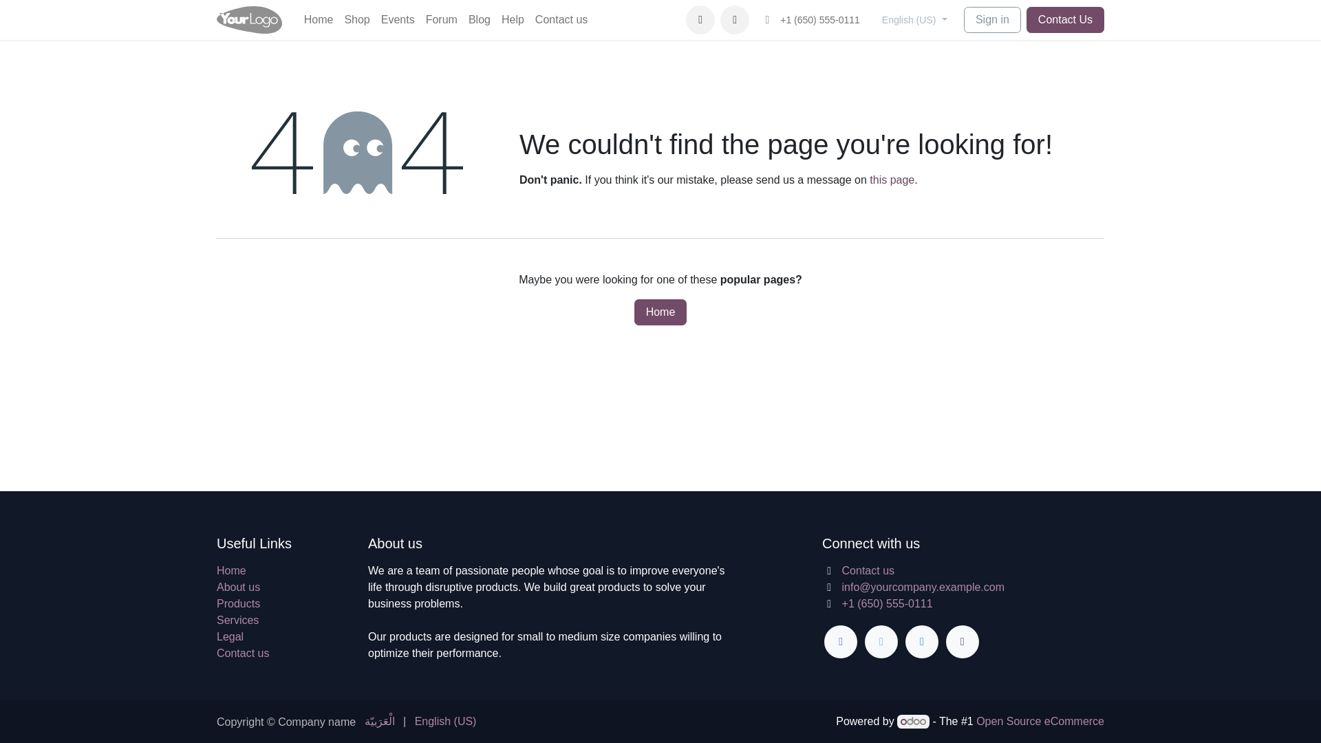 This screenshot has height=743, width=1321. I want to click on iCare Products, so click(249, 19).